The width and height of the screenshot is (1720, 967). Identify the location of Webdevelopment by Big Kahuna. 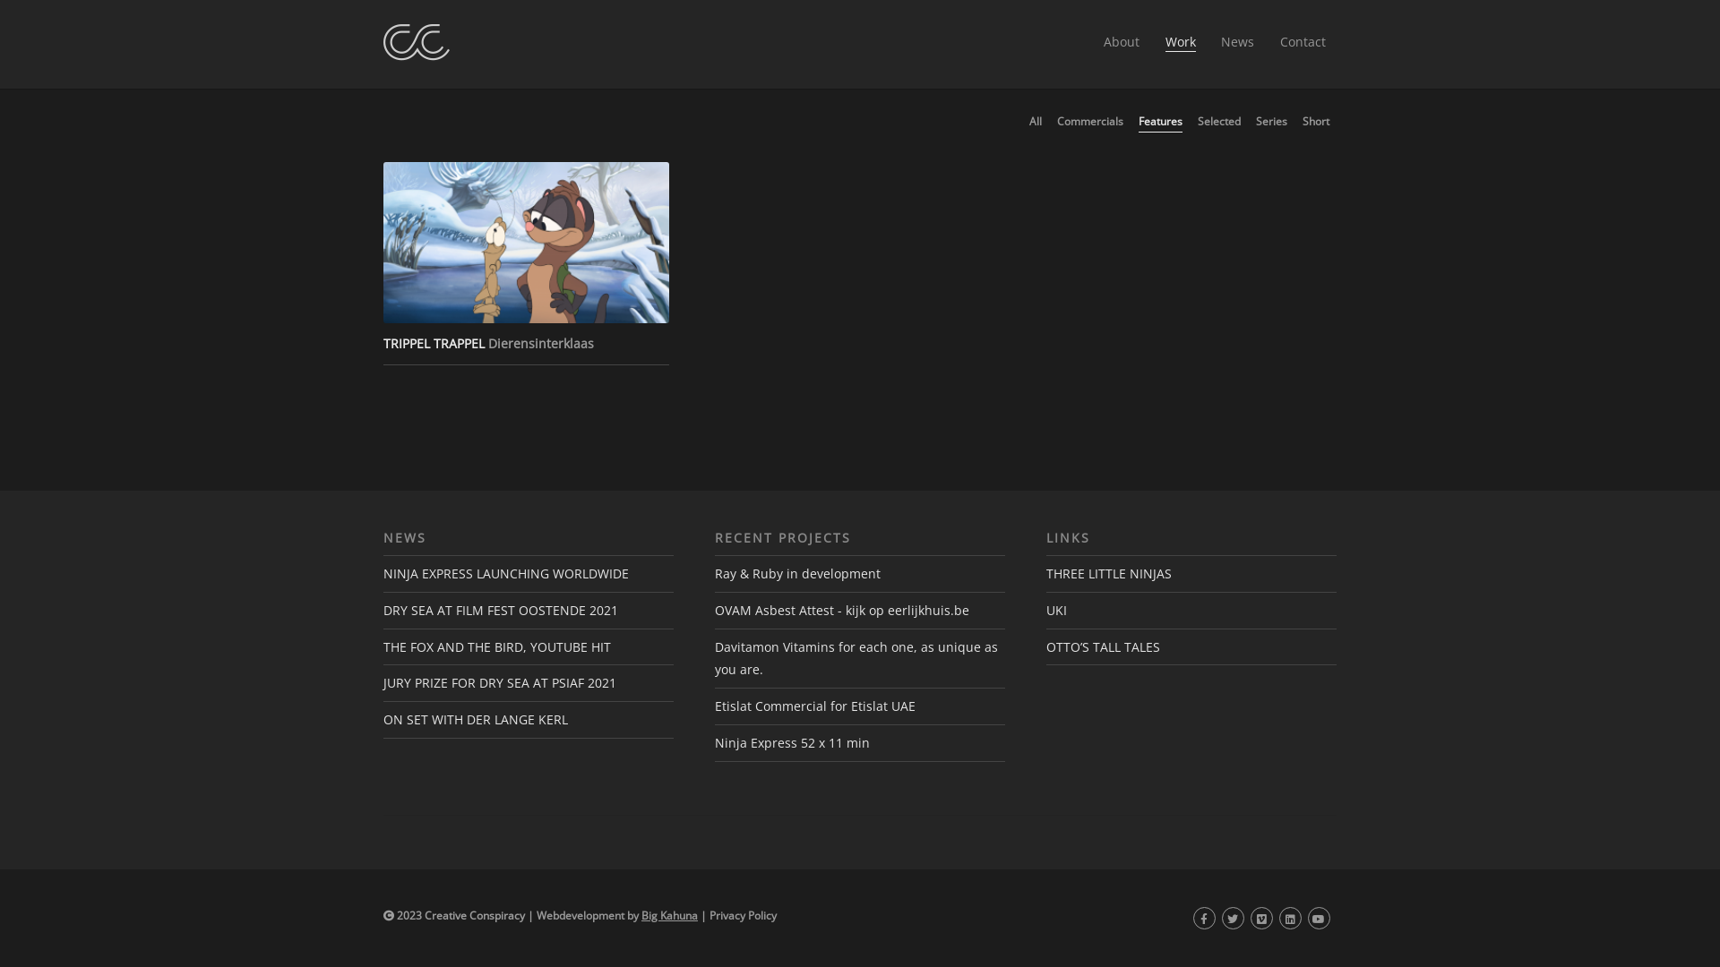
(617, 915).